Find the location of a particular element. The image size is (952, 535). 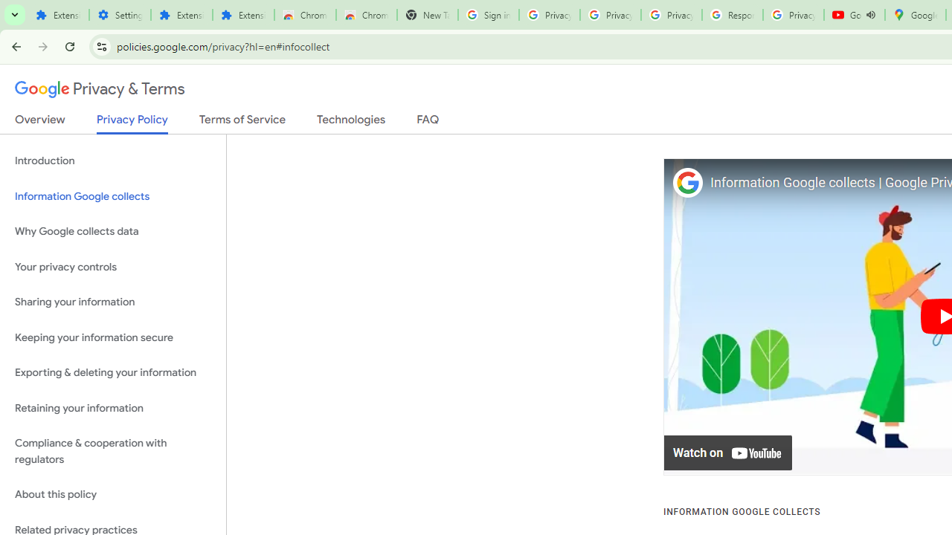

Watch on YouTube is located at coordinates (729, 453).